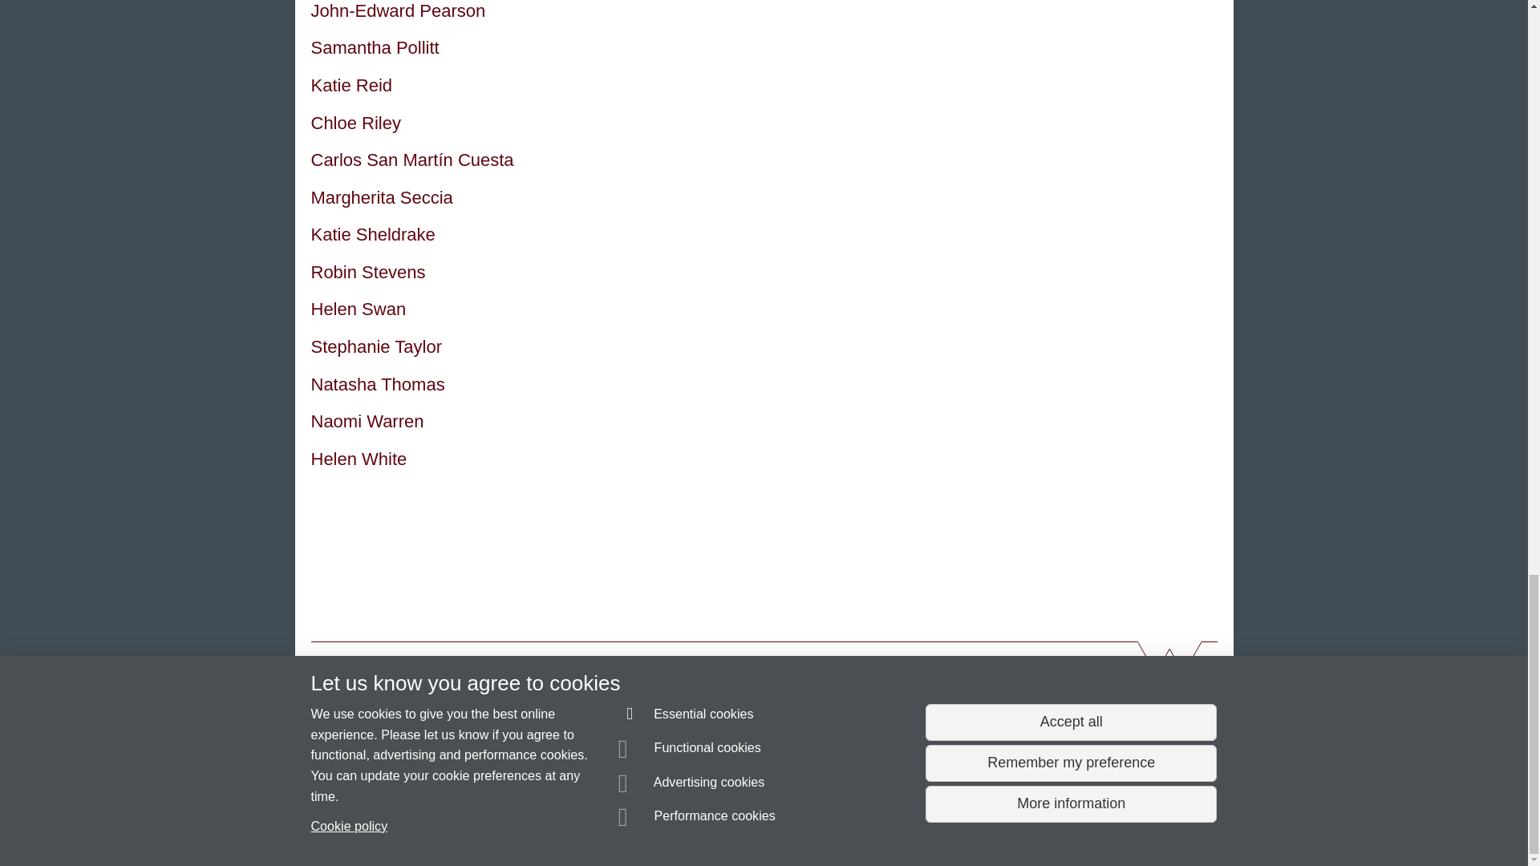 Image resolution: width=1540 pixels, height=866 pixels. I want to click on Support the Renaissance Centre, so click(1048, 744).